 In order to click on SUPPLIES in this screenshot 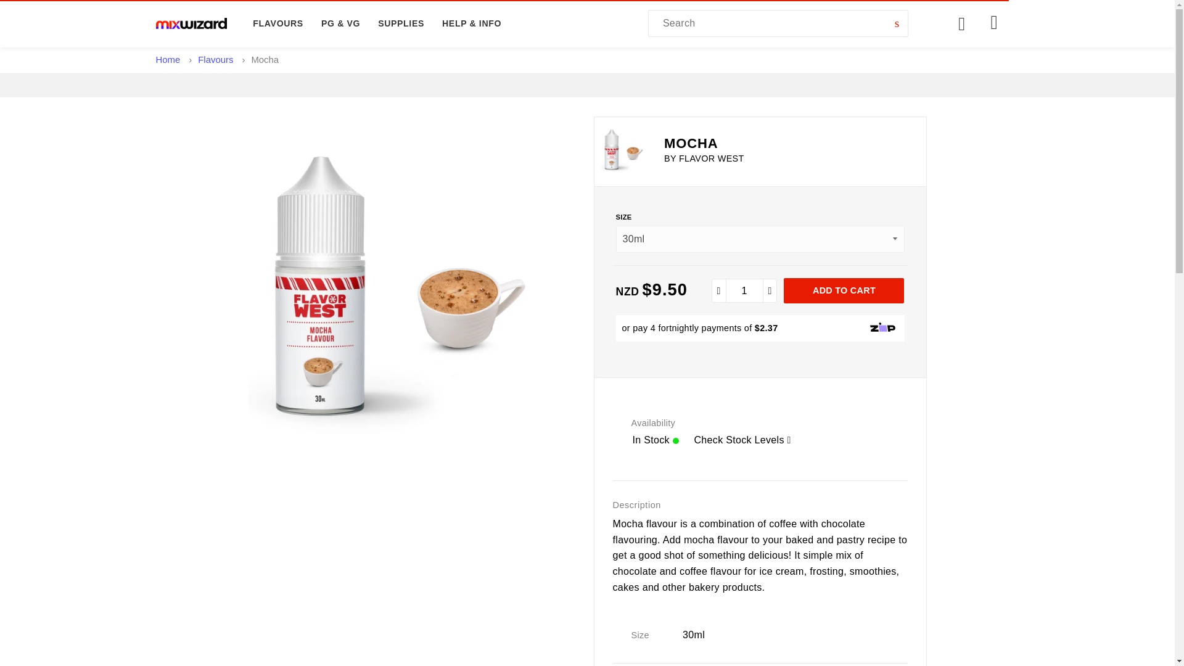, I will do `click(401, 23)`.